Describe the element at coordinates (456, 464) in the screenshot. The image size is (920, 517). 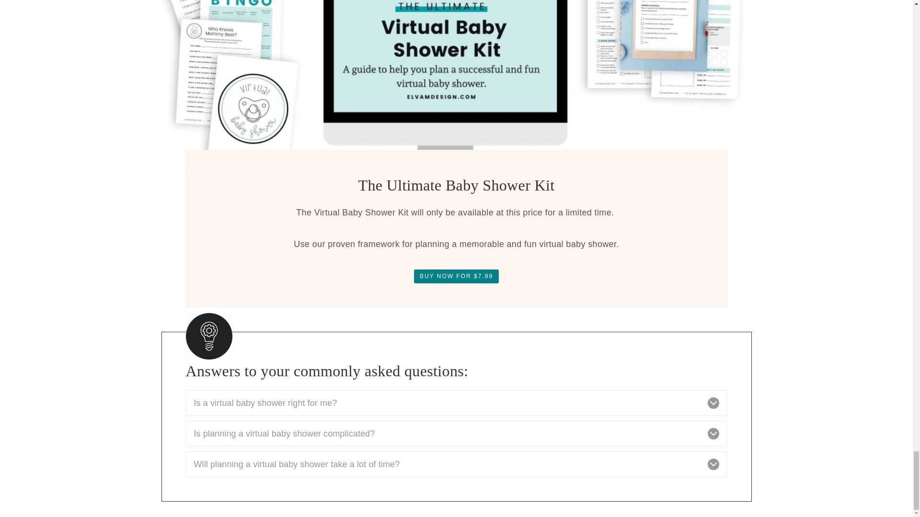
I see `Will planning a virtual baby shower take a lot of time?` at that location.